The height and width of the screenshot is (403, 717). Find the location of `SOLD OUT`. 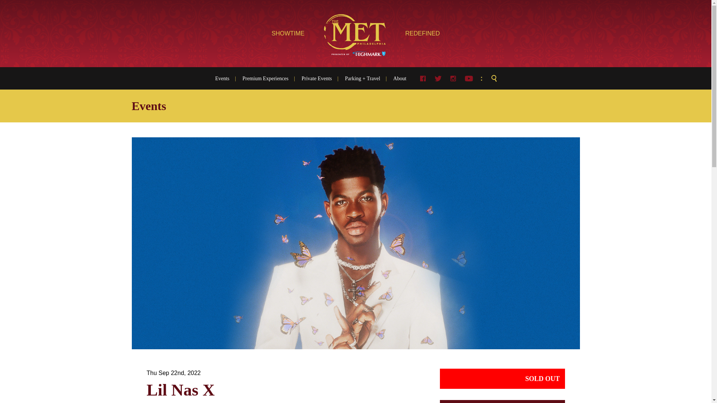

SOLD OUT is located at coordinates (502, 379).